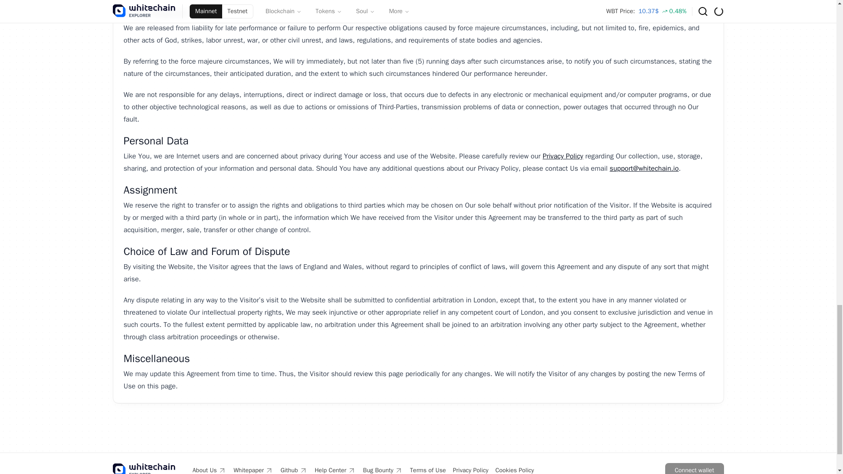 This screenshot has height=474, width=843. What do you see at coordinates (383, 470) in the screenshot?
I see `Bug Bounty` at bounding box center [383, 470].